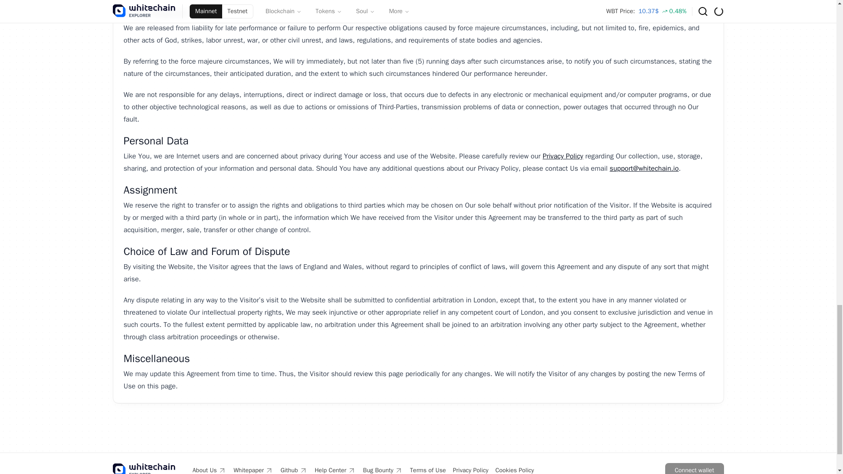 This screenshot has height=474, width=843. What do you see at coordinates (383, 470) in the screenshot?
I see `Bug Bounty` at bounding box center [383, 470].